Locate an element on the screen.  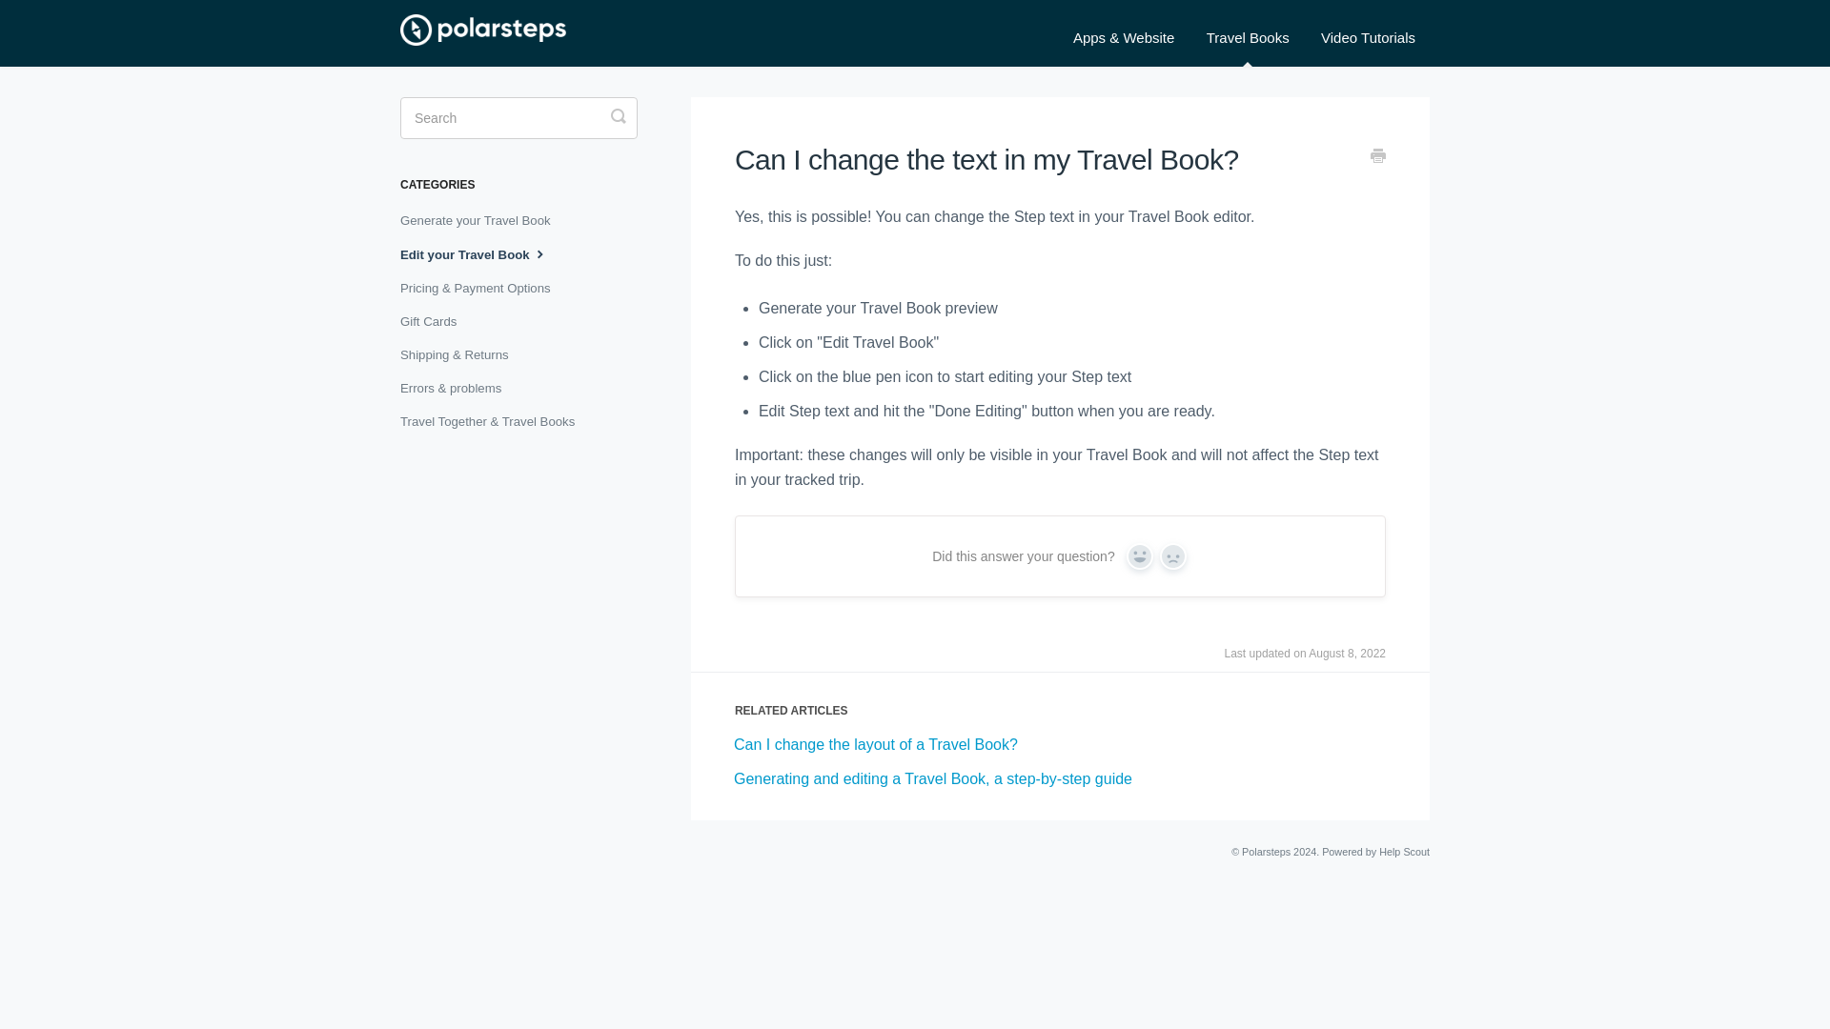
Generate your Travel Book is located at coordinates (482, 221).